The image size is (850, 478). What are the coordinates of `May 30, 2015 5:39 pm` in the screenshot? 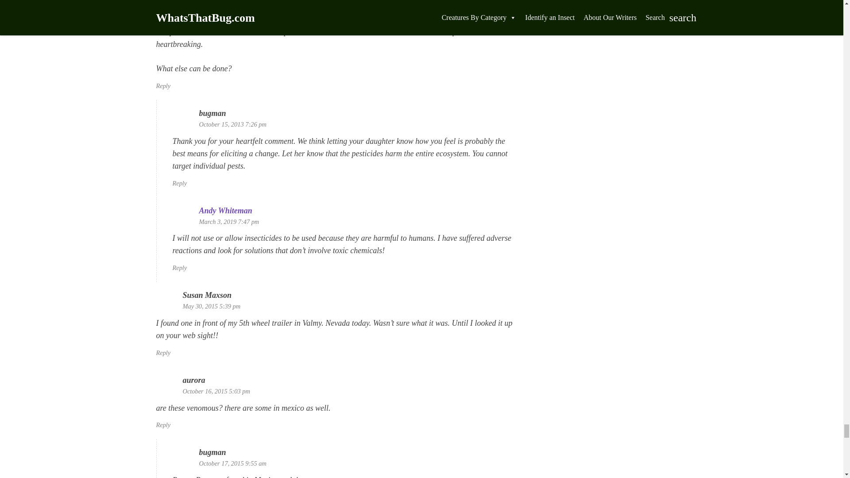 It's located at (212, 306).